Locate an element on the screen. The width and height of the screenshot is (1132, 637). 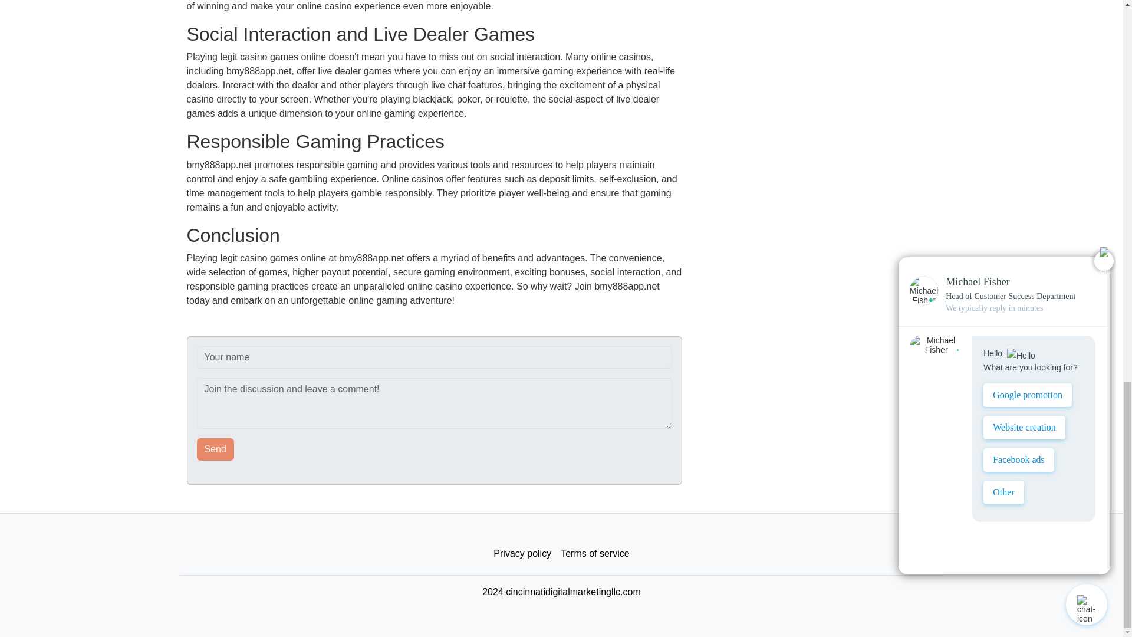
Privacy policy is located at coordinates (522, 554).